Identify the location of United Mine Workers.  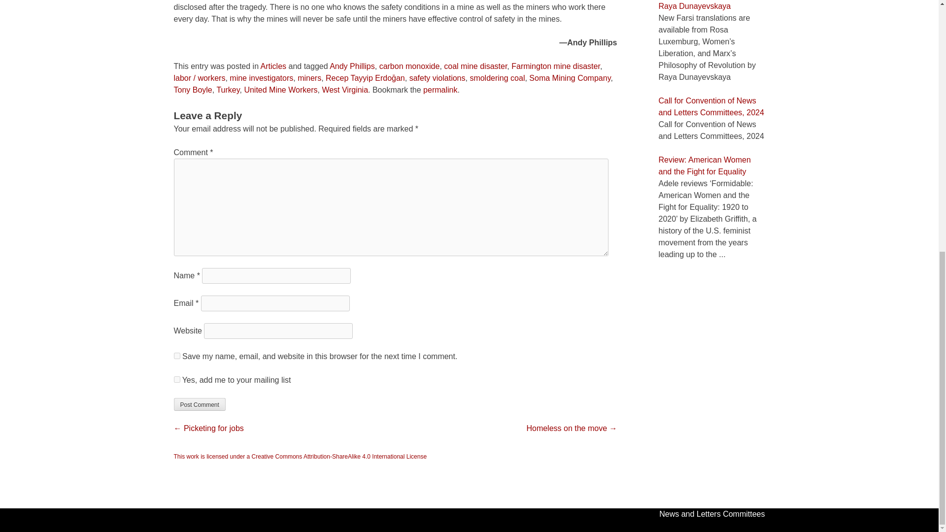
(280, 90).